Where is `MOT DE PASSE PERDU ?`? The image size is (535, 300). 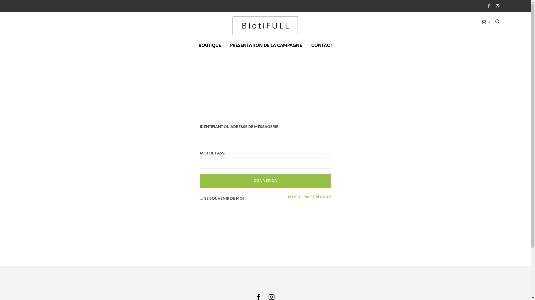 MOT DE PASSE PERDU ? is located at coordinates (310, 197).